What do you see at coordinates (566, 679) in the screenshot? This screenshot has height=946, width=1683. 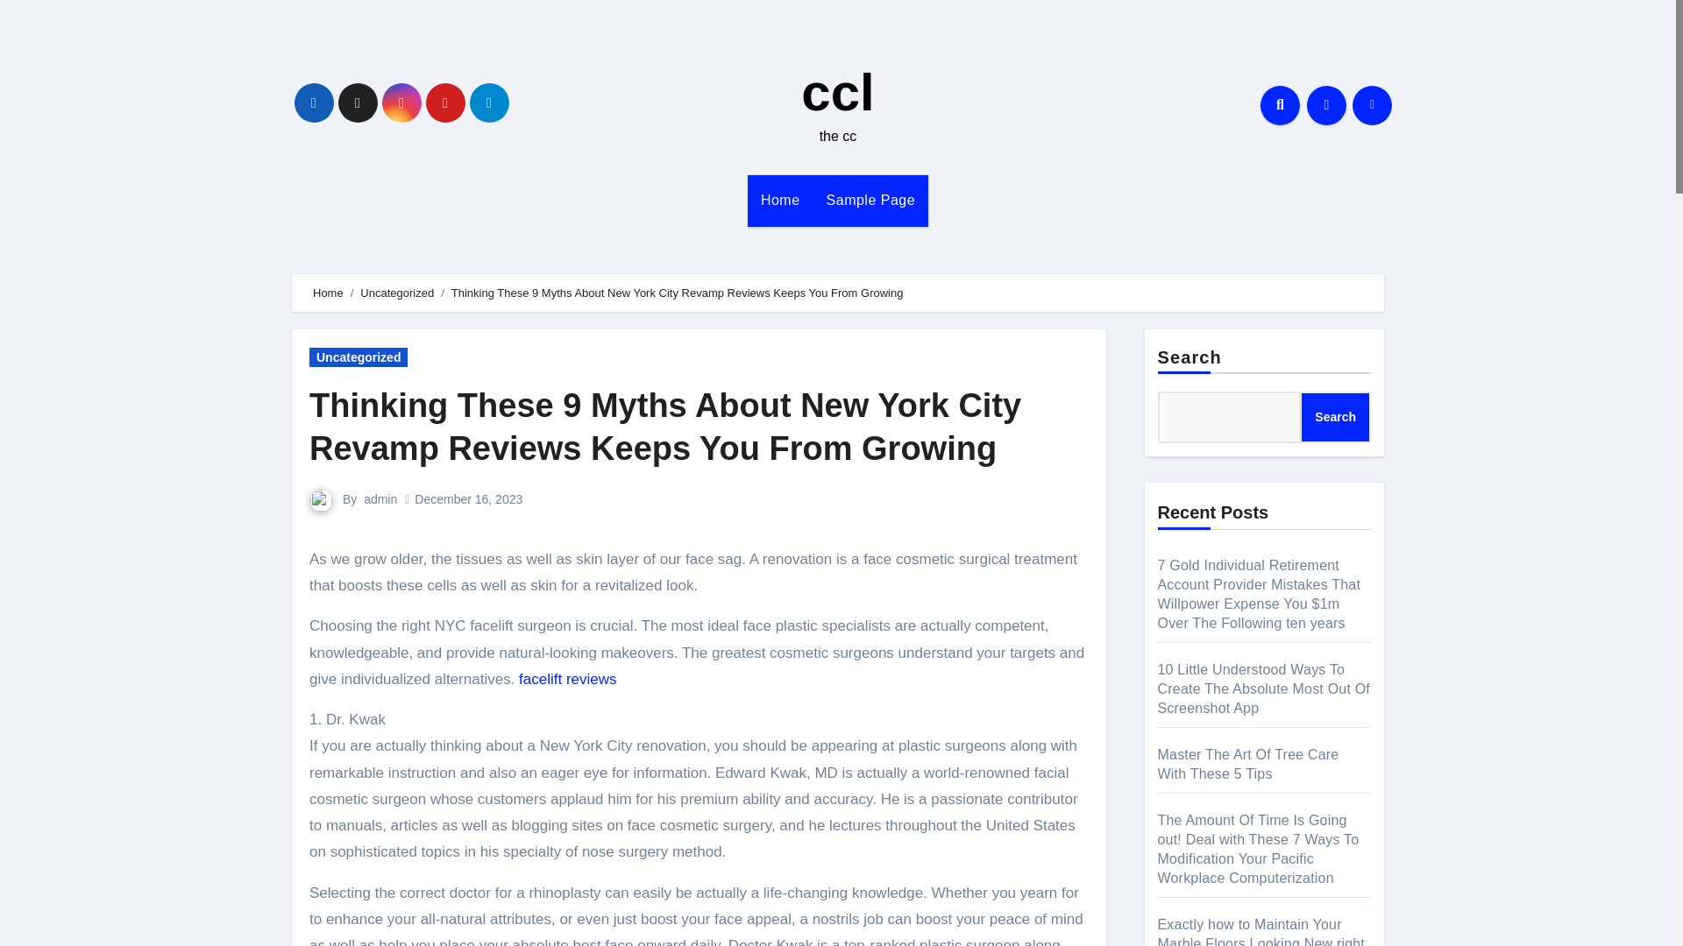 I see `facelift reviews` at bounding box center [566, 679].